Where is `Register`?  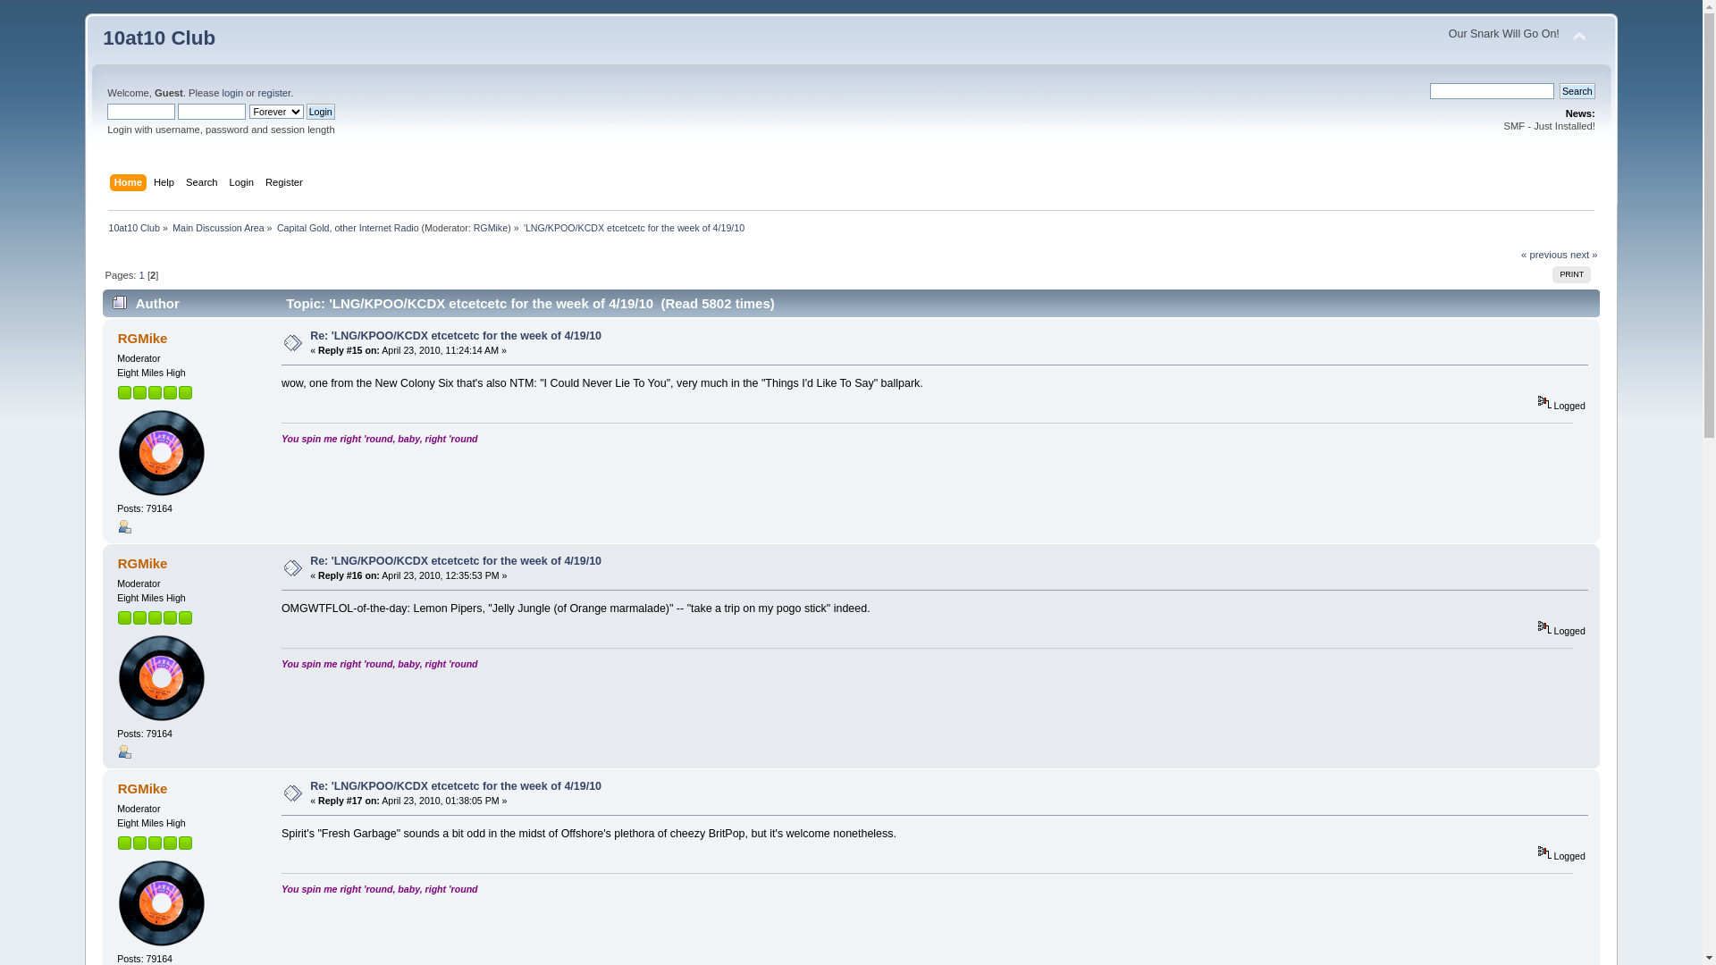
Register is located at coordinates (286, 184).